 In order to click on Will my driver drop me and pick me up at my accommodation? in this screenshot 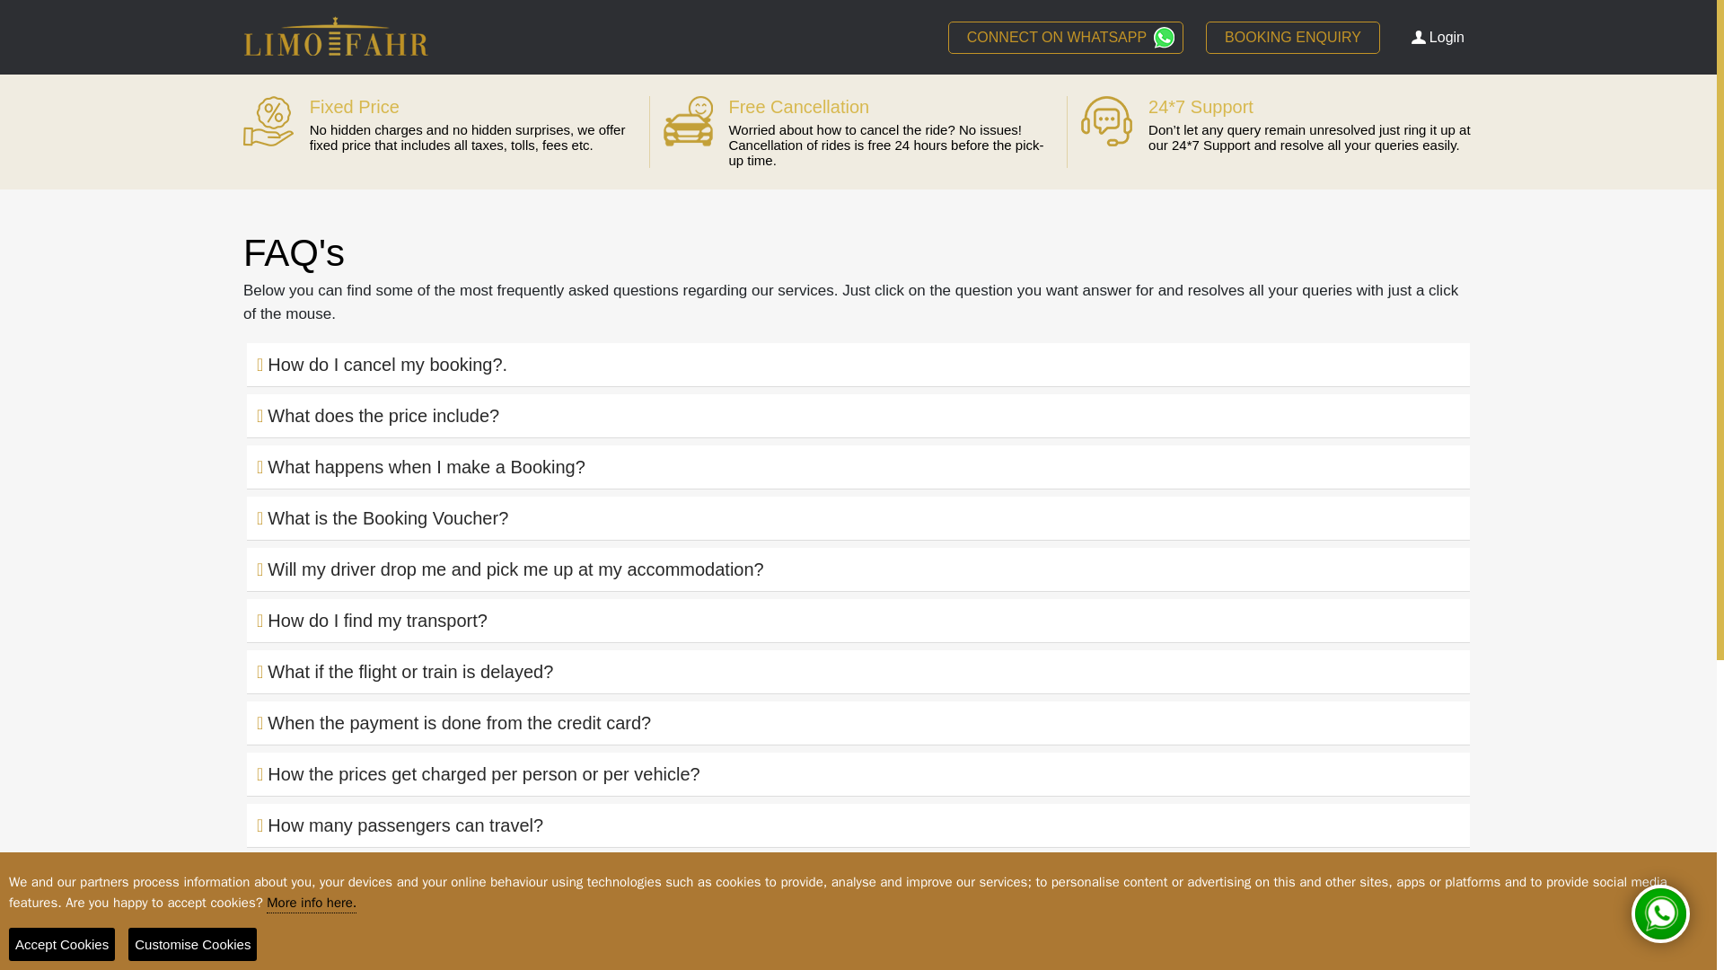, I will do `click(858, 569)`.